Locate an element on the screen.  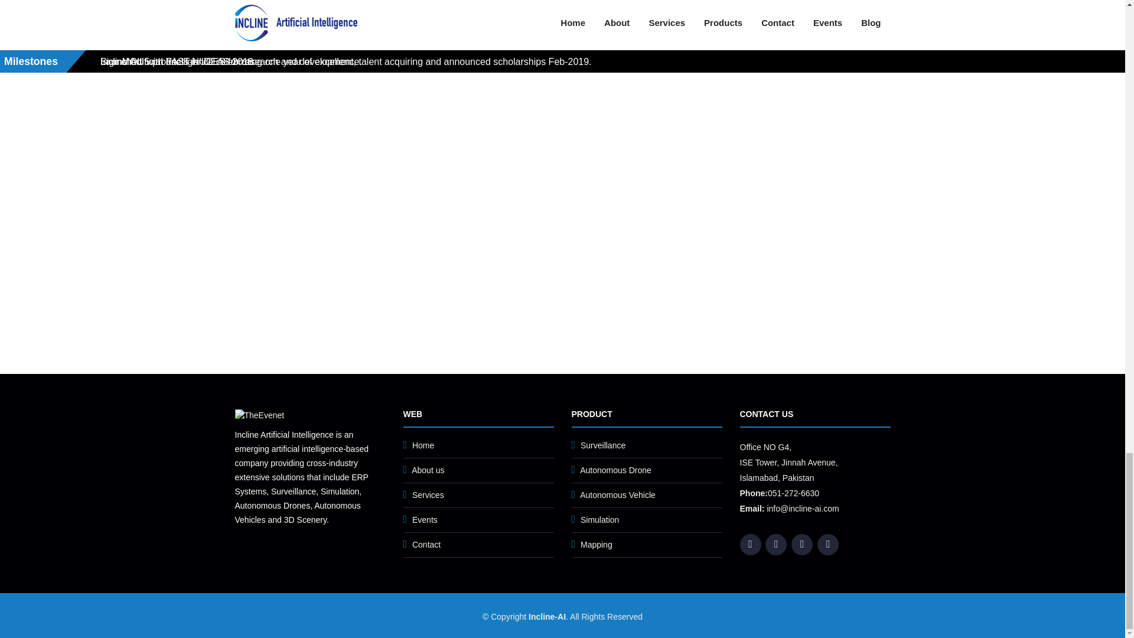
Contact is located at coordinates (426, 544).